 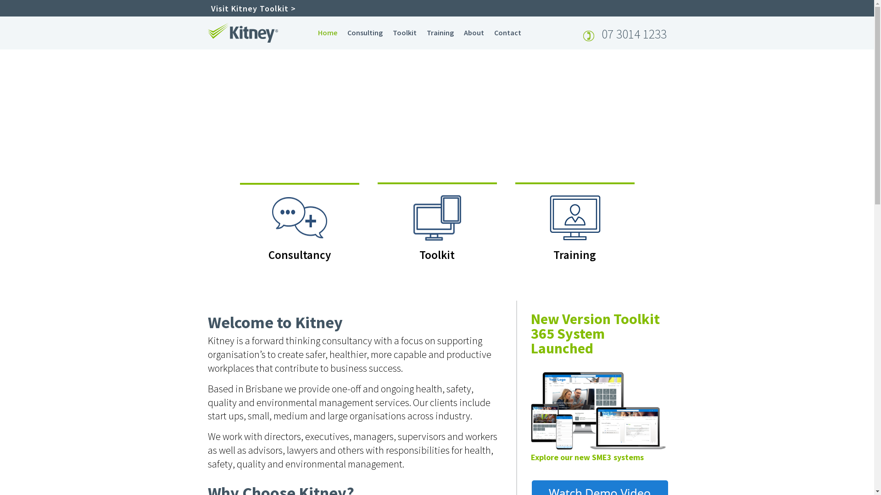 What do you see at coordinates (327, 34) in the screenshot?
I see `Home` at bounding box center [327, 34].